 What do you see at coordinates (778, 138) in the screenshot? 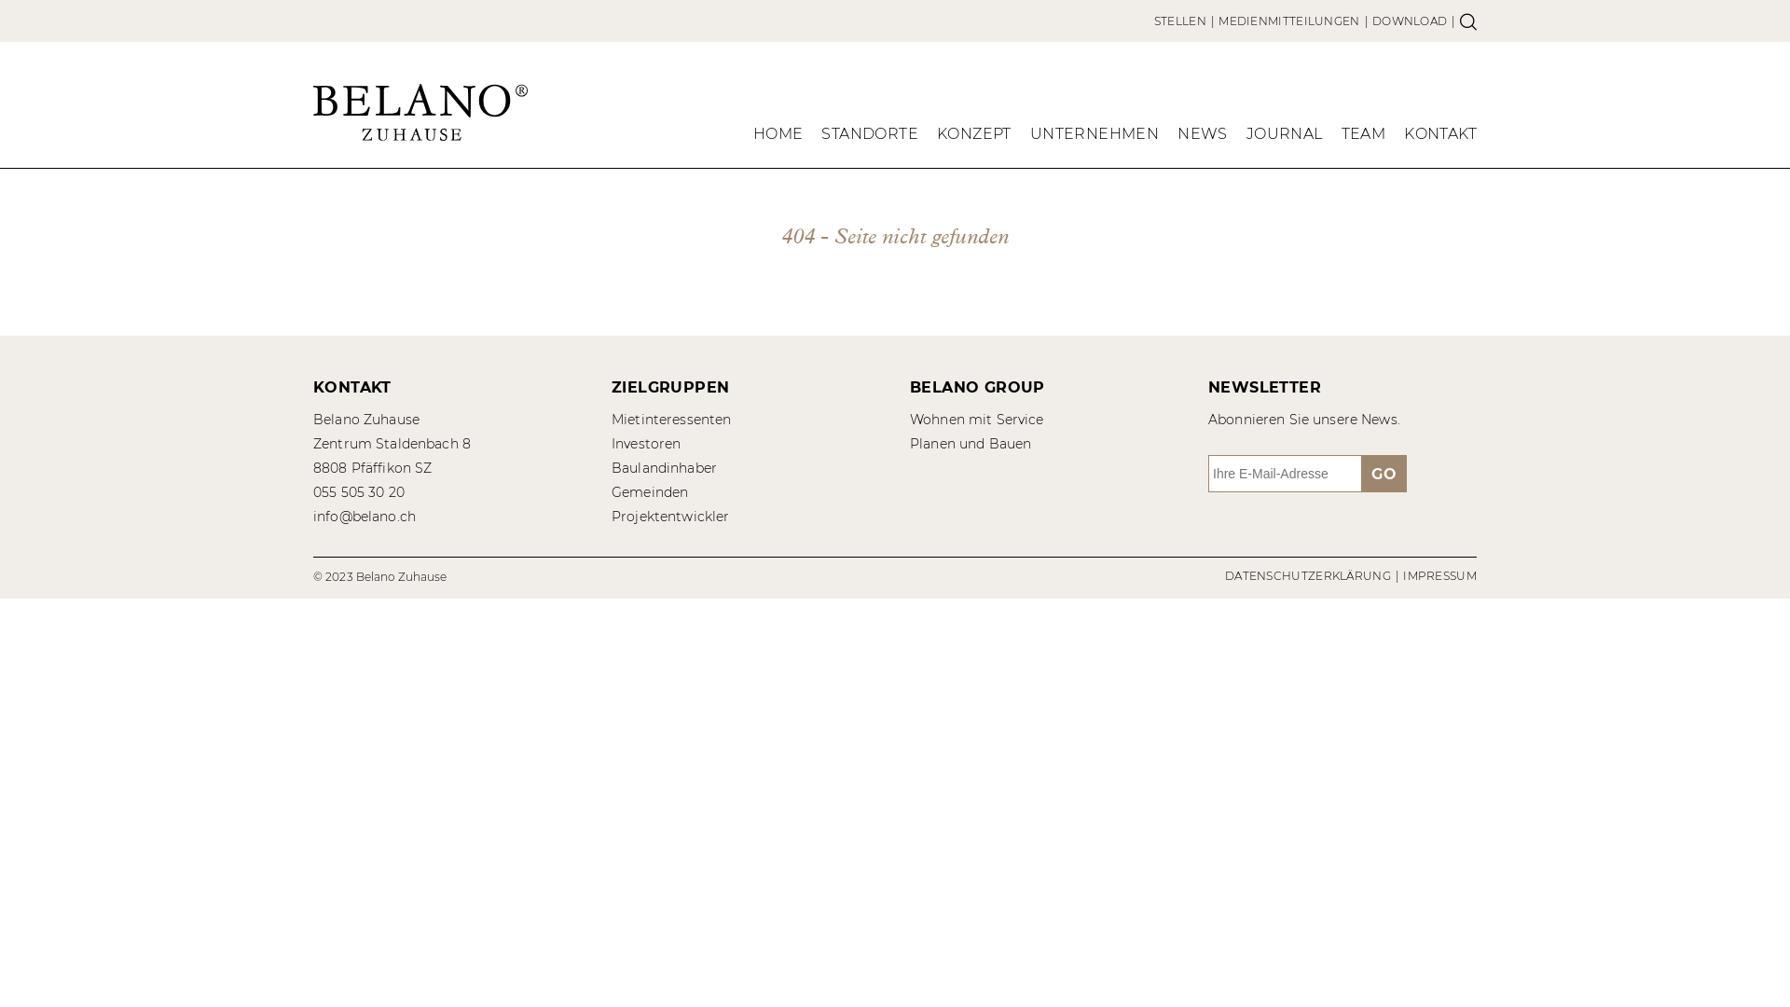
I see `HOME` at bounding box center [778, 138].